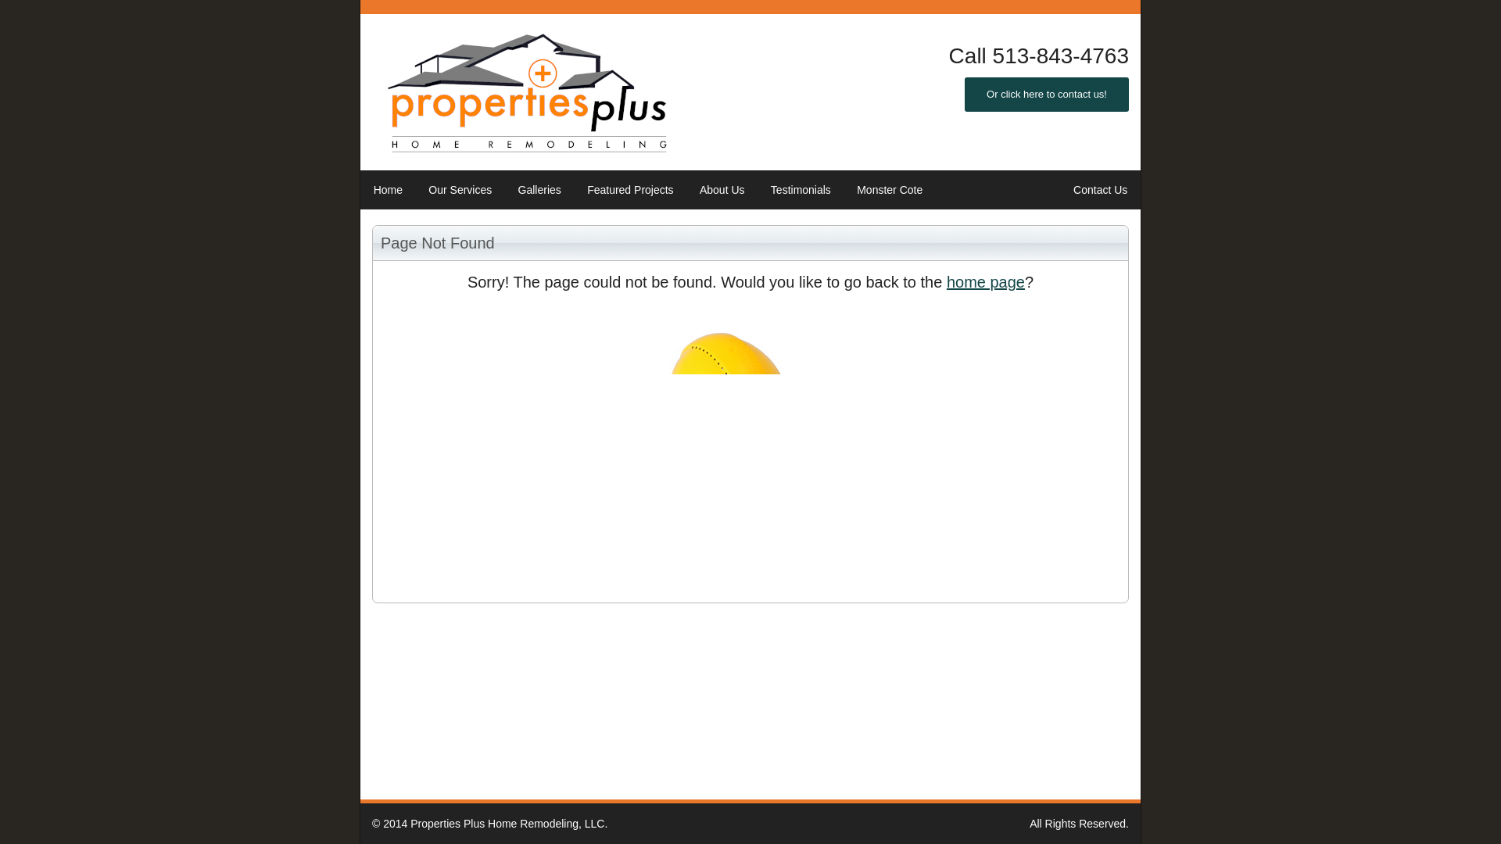 The height and width of the screenshot is (844, 1501). Describe the element at coordinates (1100, 189) in the screenshot. I see `Contact Us` at that location.